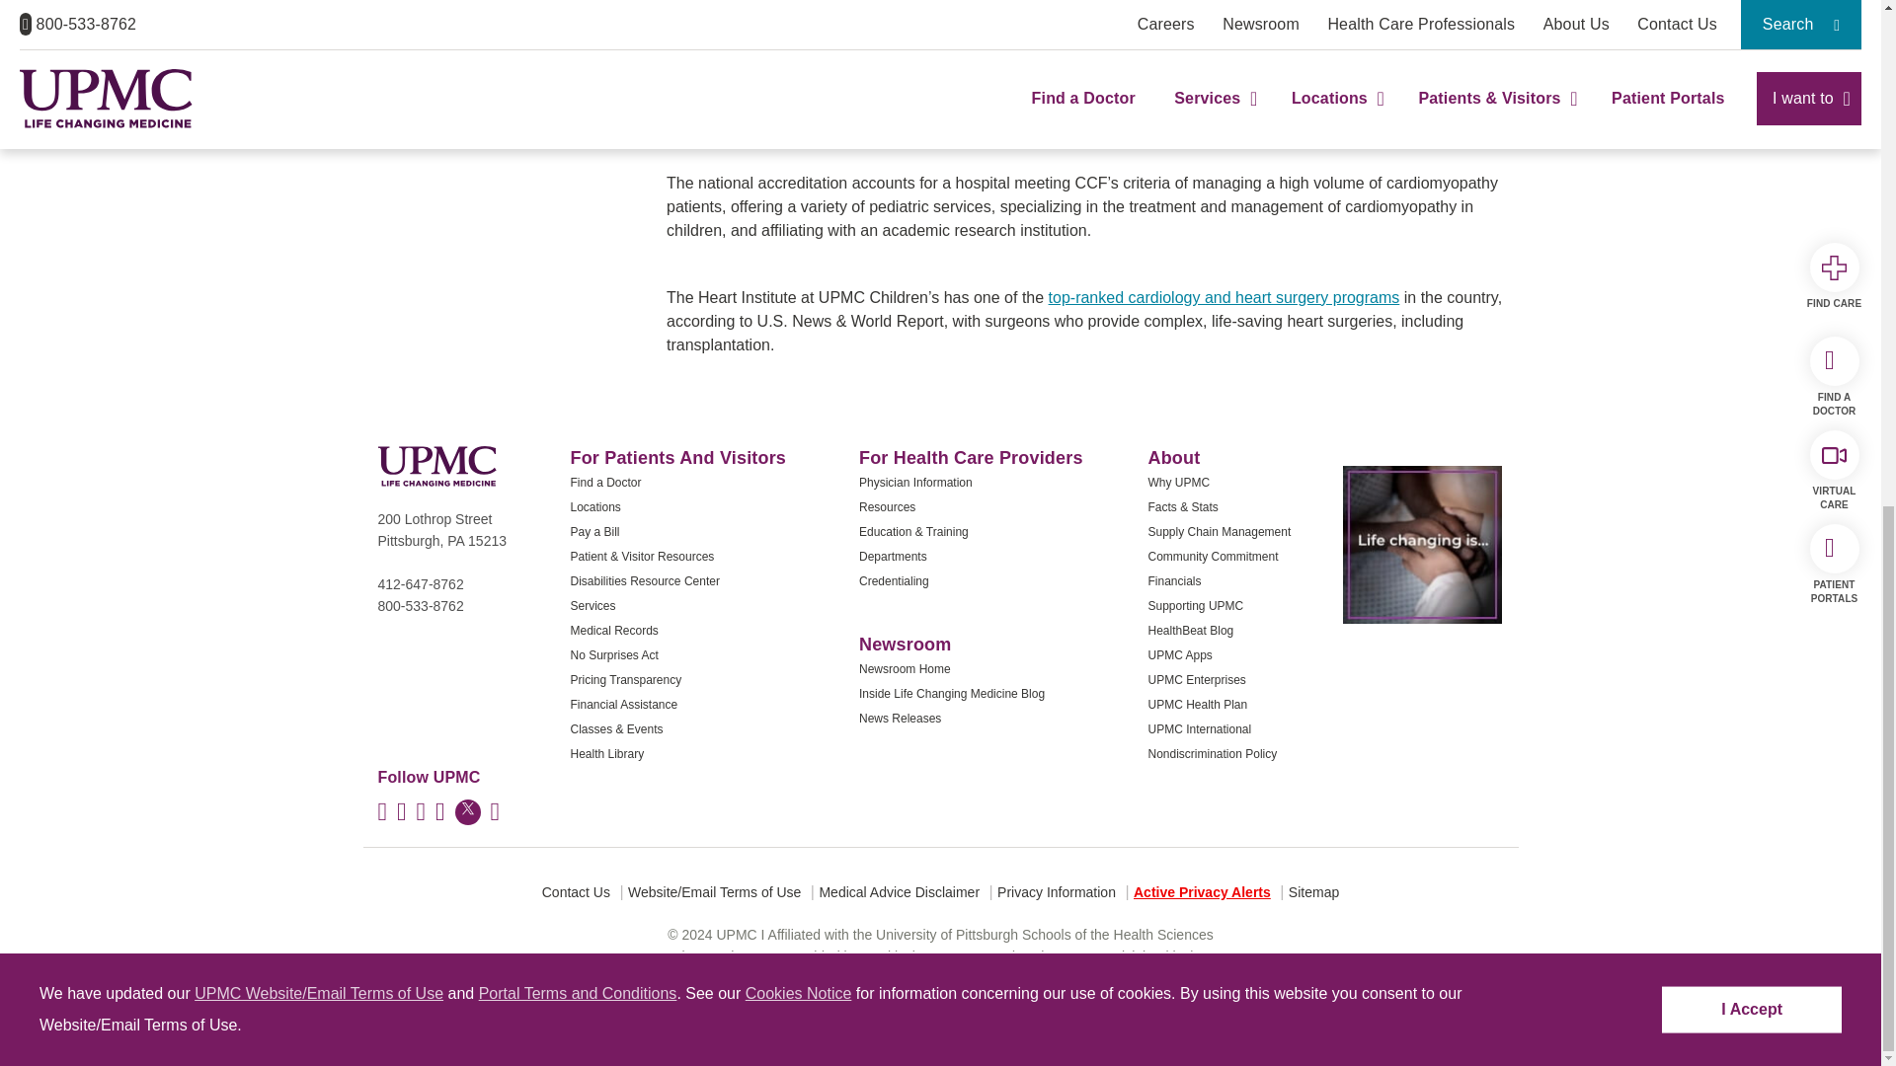 This screenshot has width=1896, height=1066. Describe the element at coordinates (798, 32) in the screenshot. I see `Cookies Notice` at that location.